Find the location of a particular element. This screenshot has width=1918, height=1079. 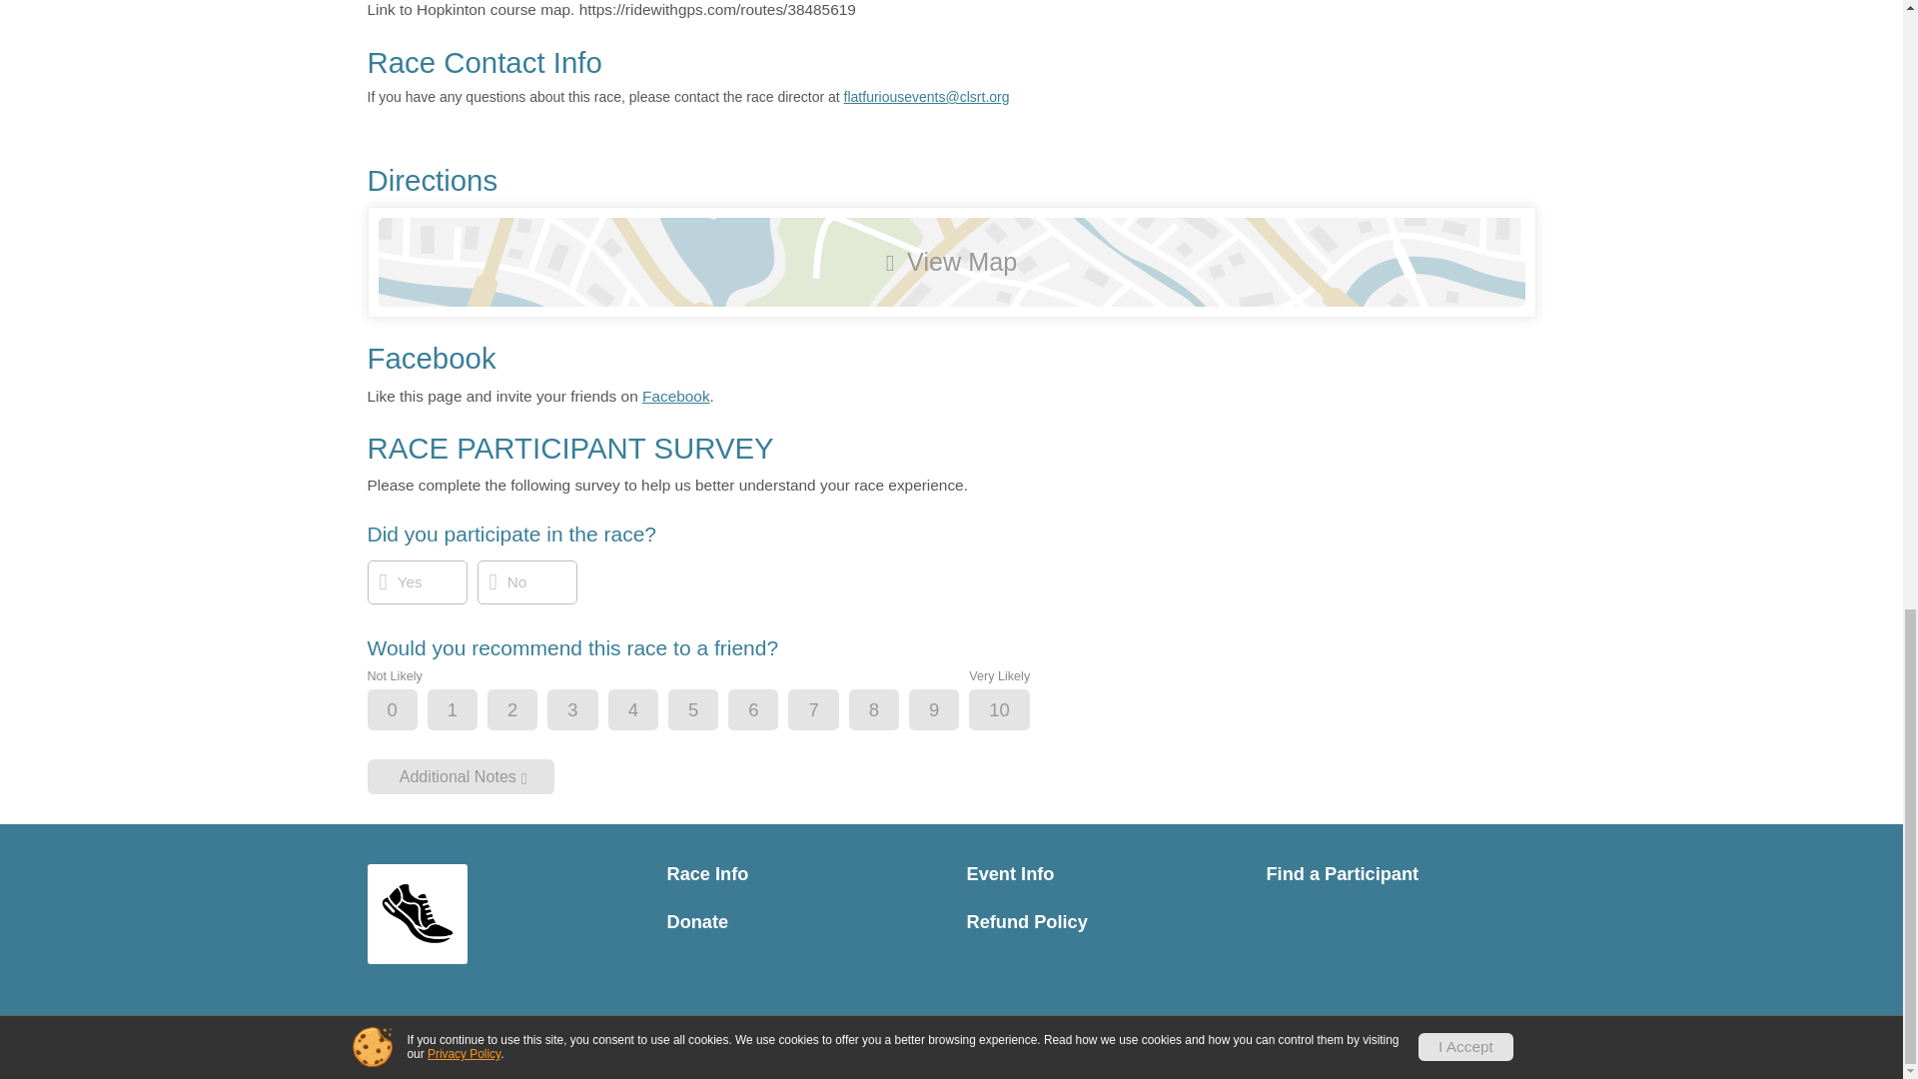

2 is located at coordinates (529, 711).